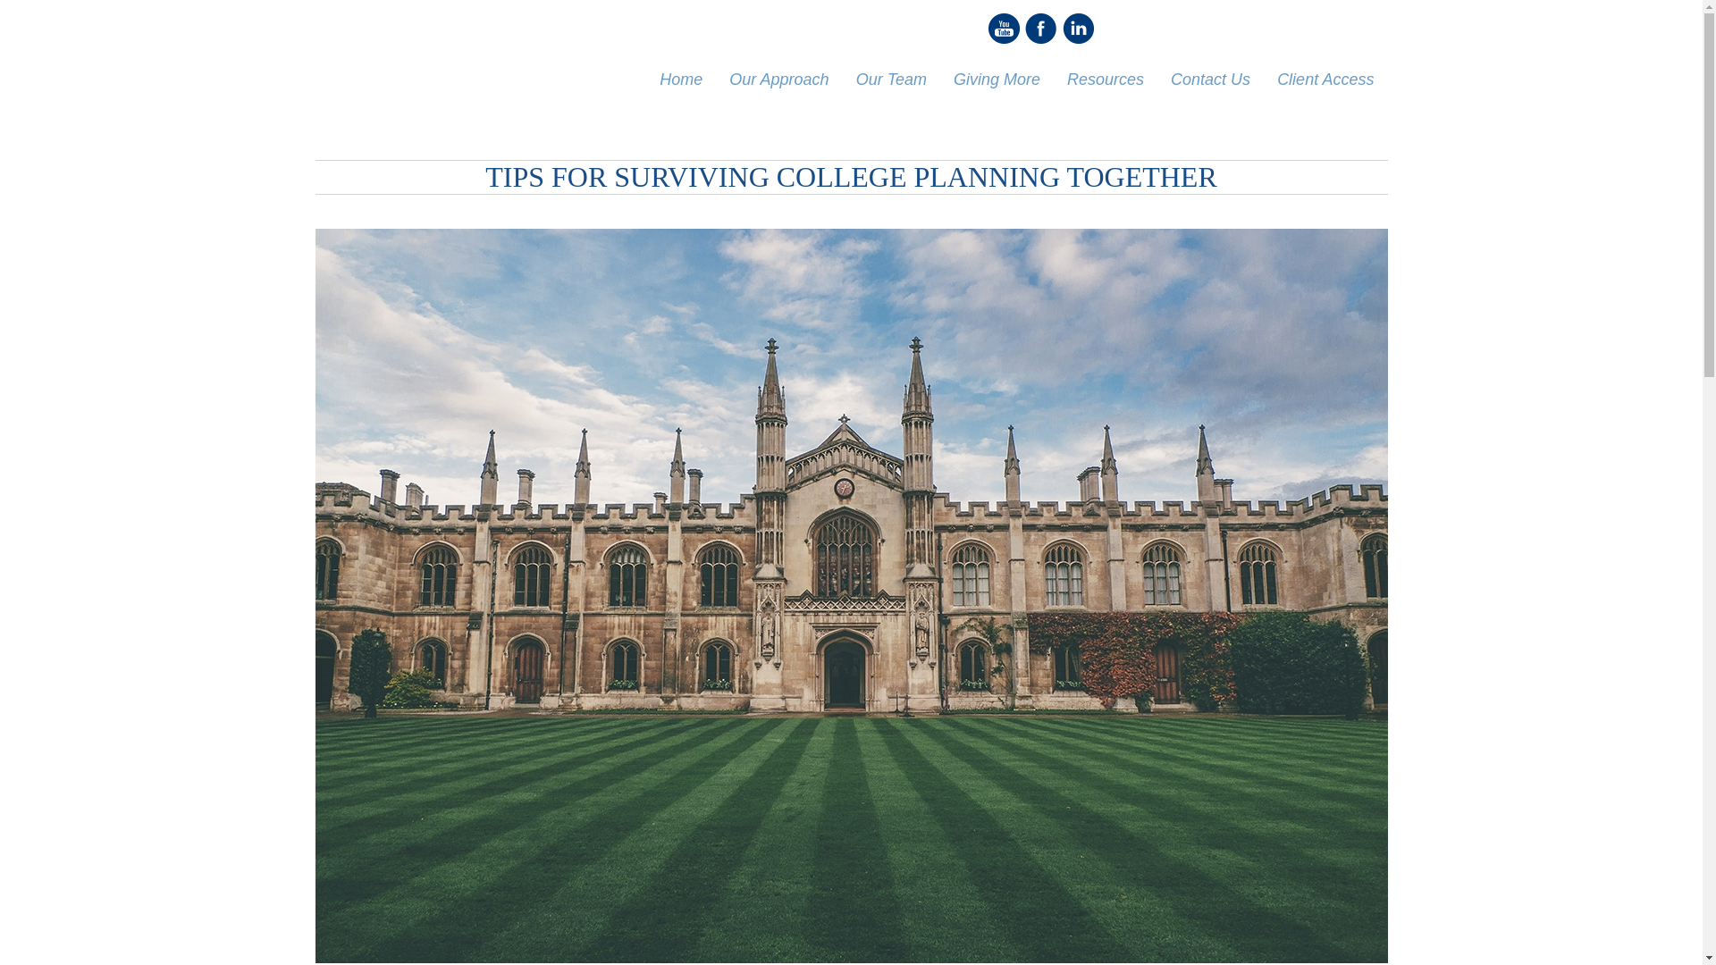 The width and height of the screenshot is (1716, 965). Describe the element at coordinates (1325, 79) in the screenshot. I see `Client Access` at that location.